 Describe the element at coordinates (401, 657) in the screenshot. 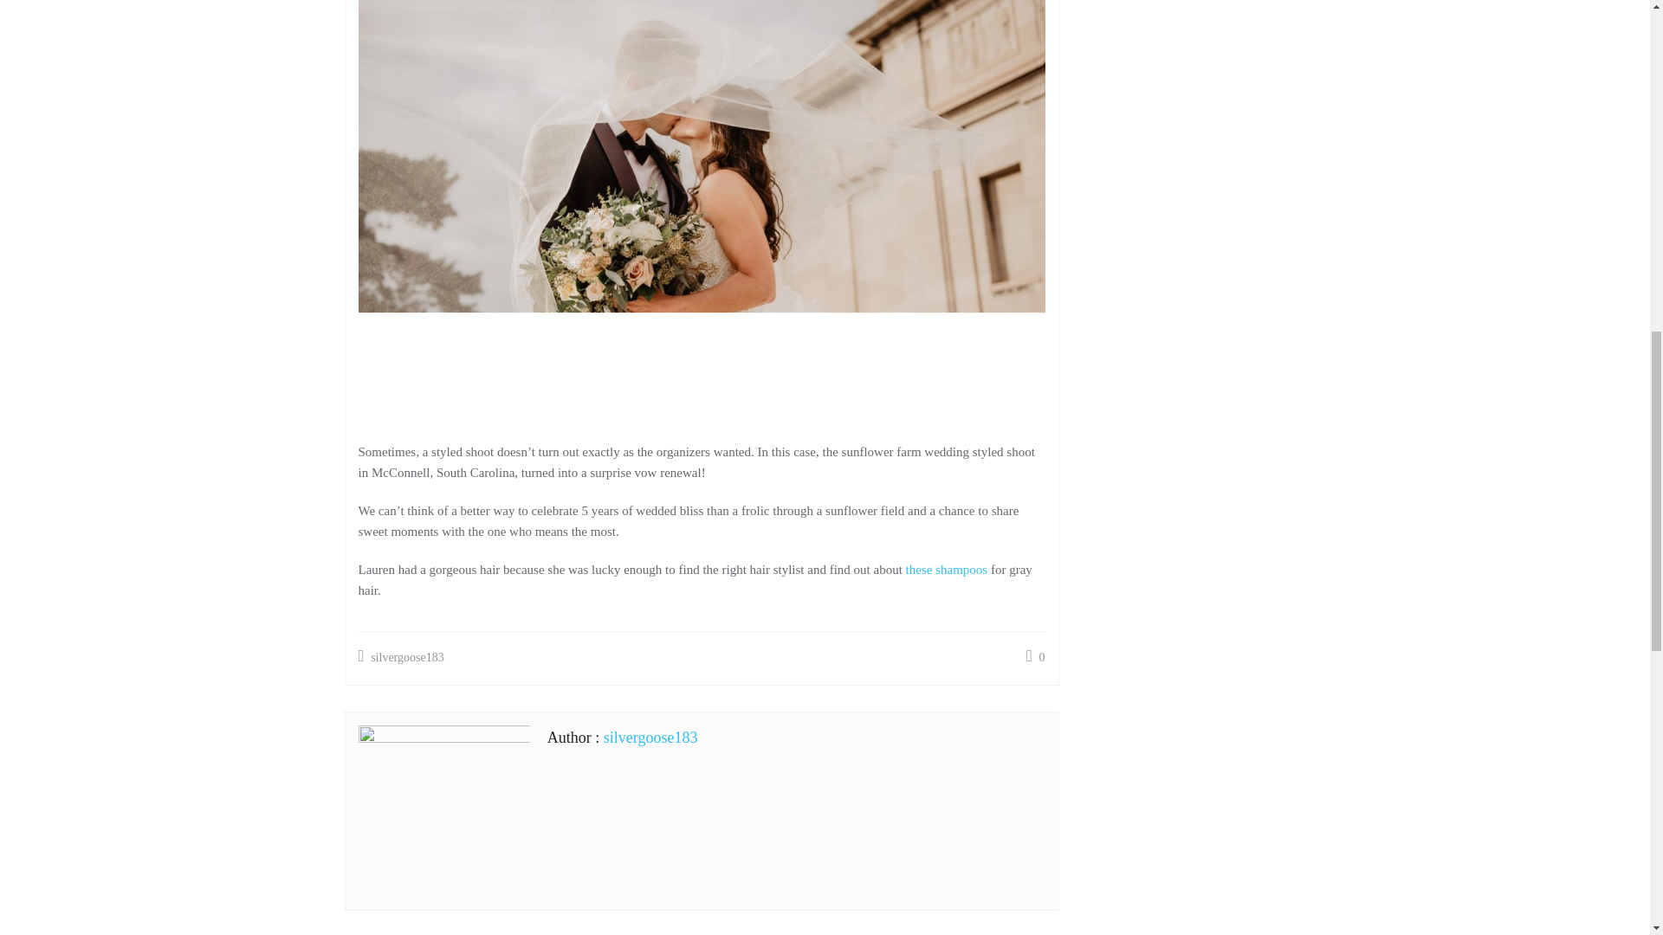

I see `silvergoose183` at that location.